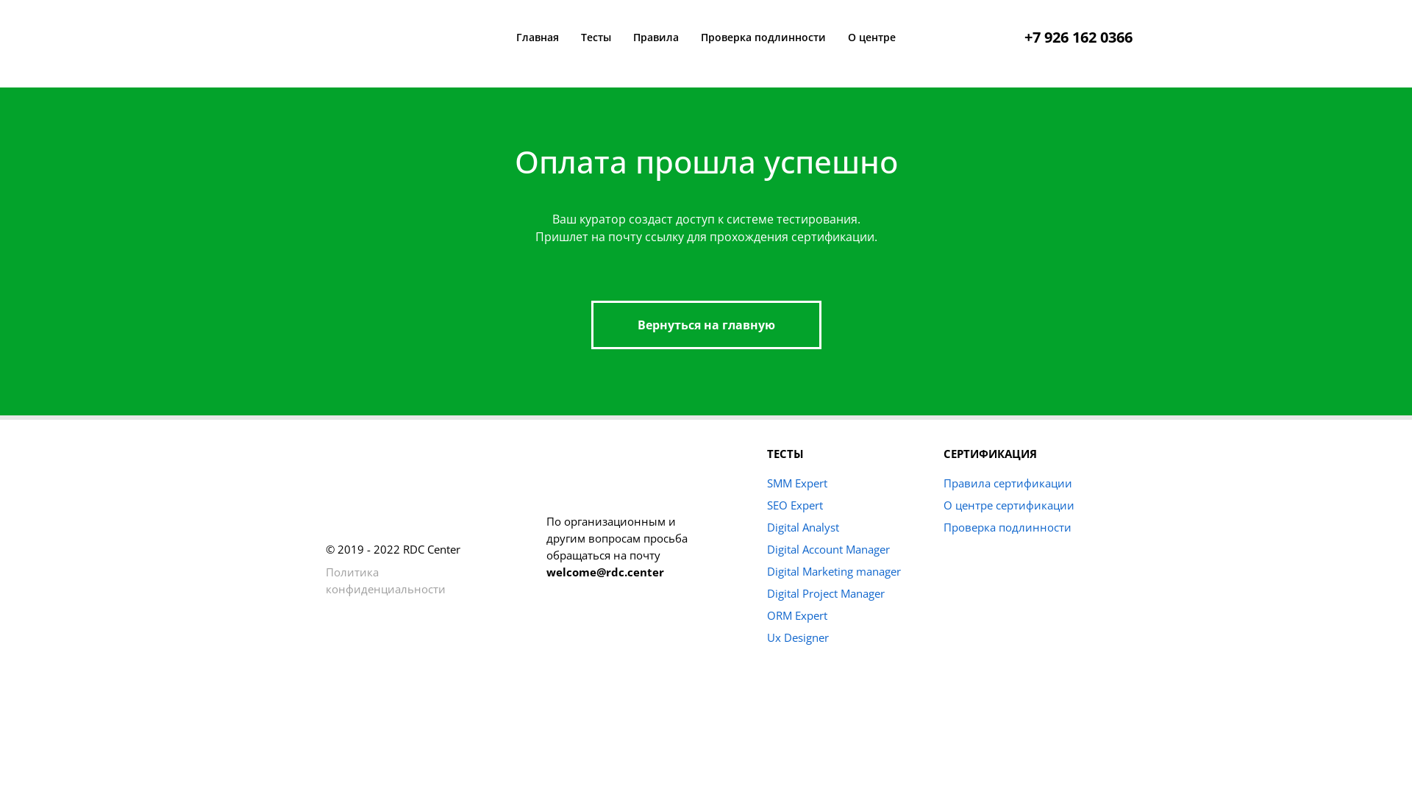 Image resolution: width=1412 pixels, height=794 pixels. What do you see at coordinates (828, 549) in the screenshot?
I see `Digital Account Manager` at bounding box center [828, 549].